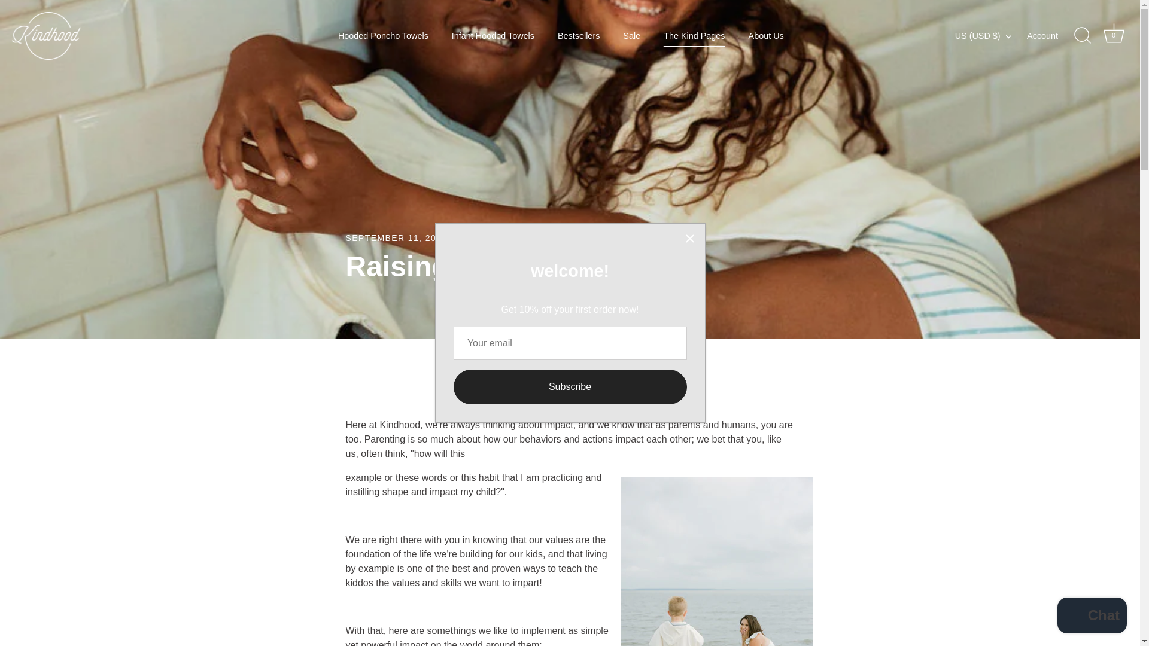  Describe the element at coordinates (694, 36) in the screenshot. I see `The Kind Pages` at that location.